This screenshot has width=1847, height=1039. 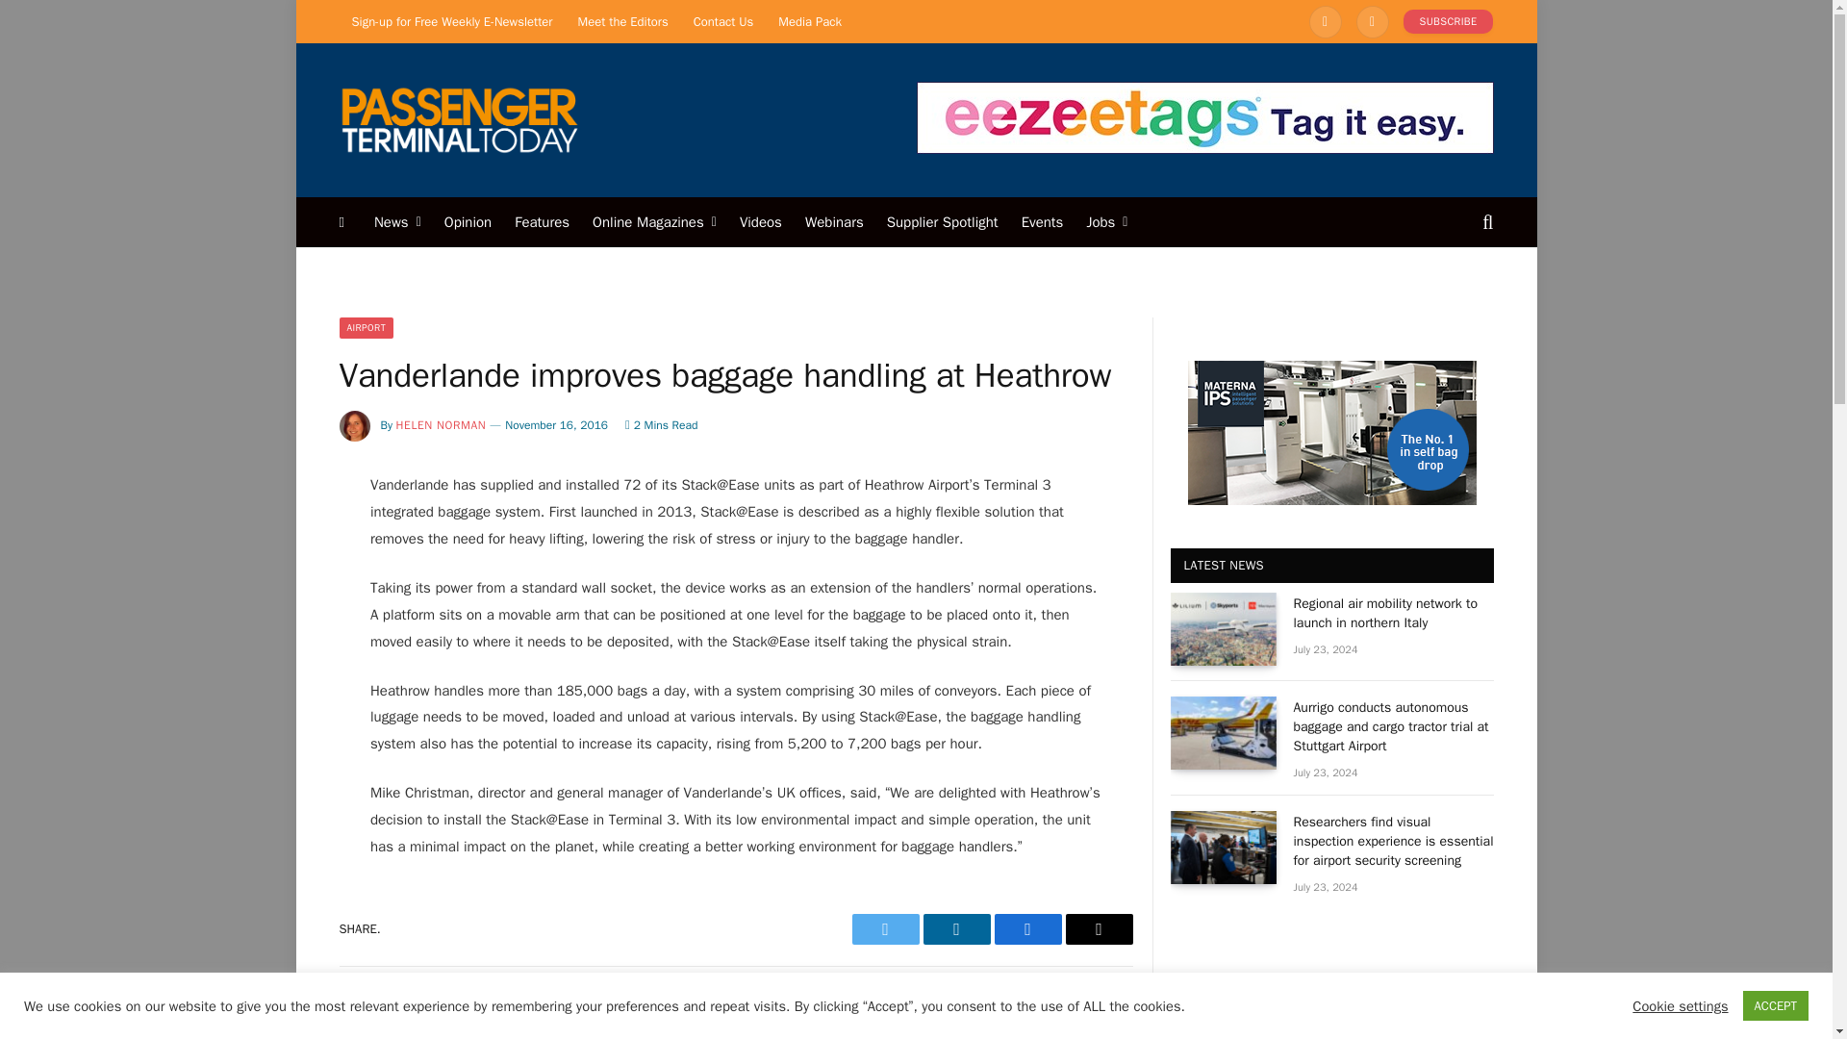 I want to click on Share on LinkedIn, so click(x=956, y=929).